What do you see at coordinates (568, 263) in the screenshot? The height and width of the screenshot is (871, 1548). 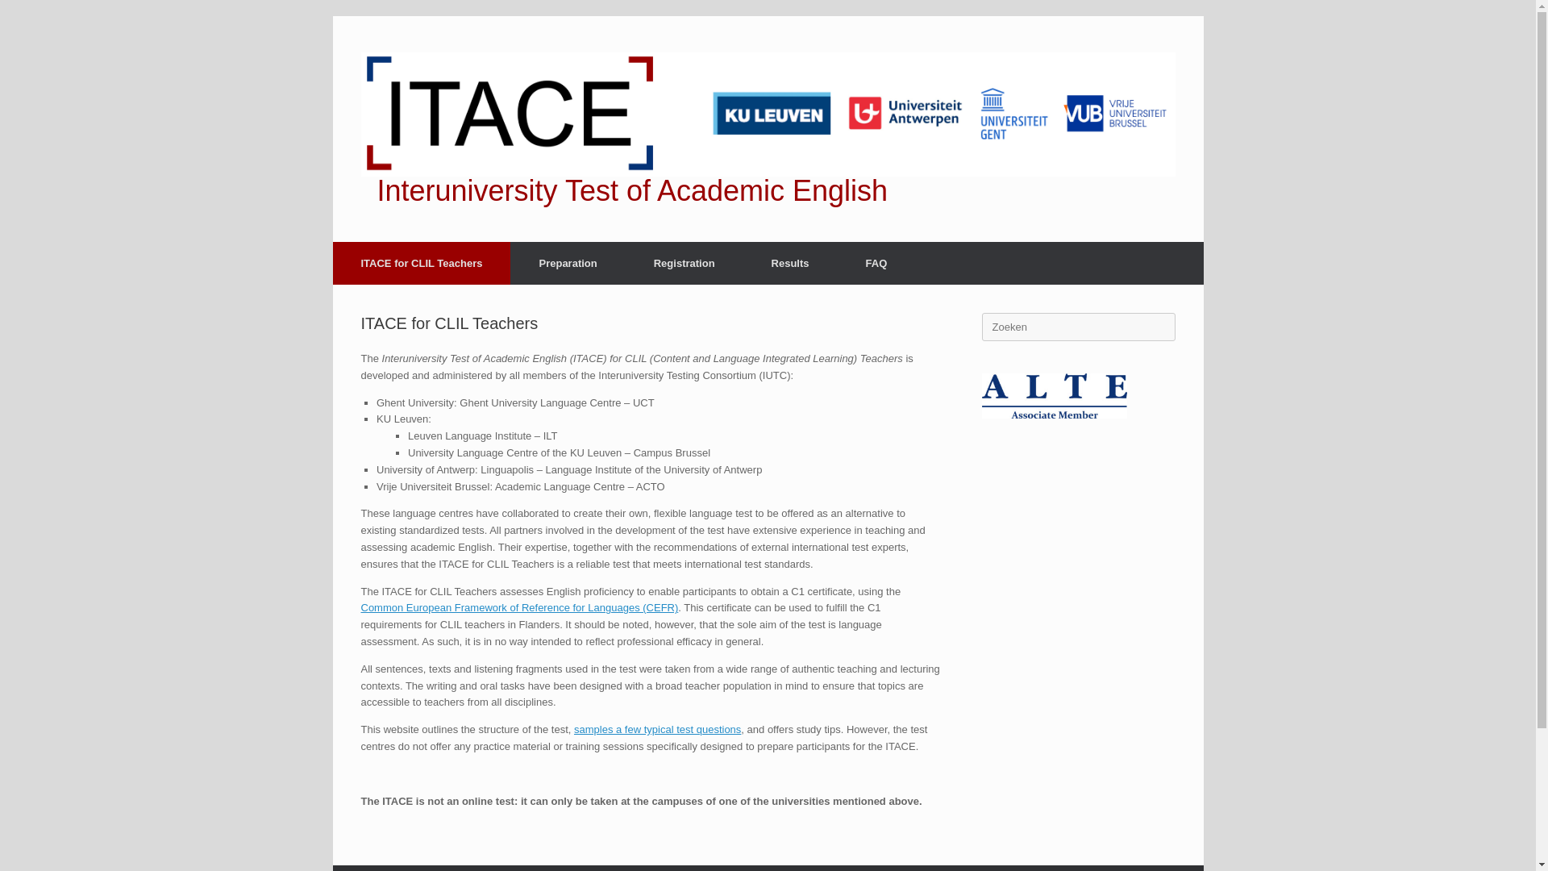 I see `Preparation` at bounding box center [568, 263].